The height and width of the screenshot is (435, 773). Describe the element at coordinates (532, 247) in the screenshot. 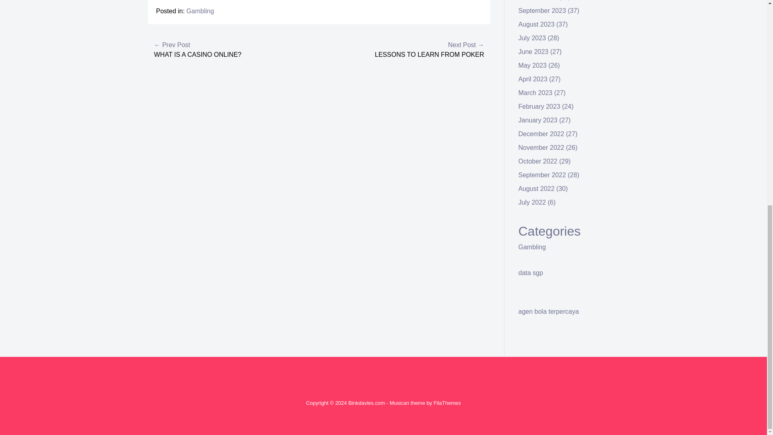

I see `Gambling` at that location.